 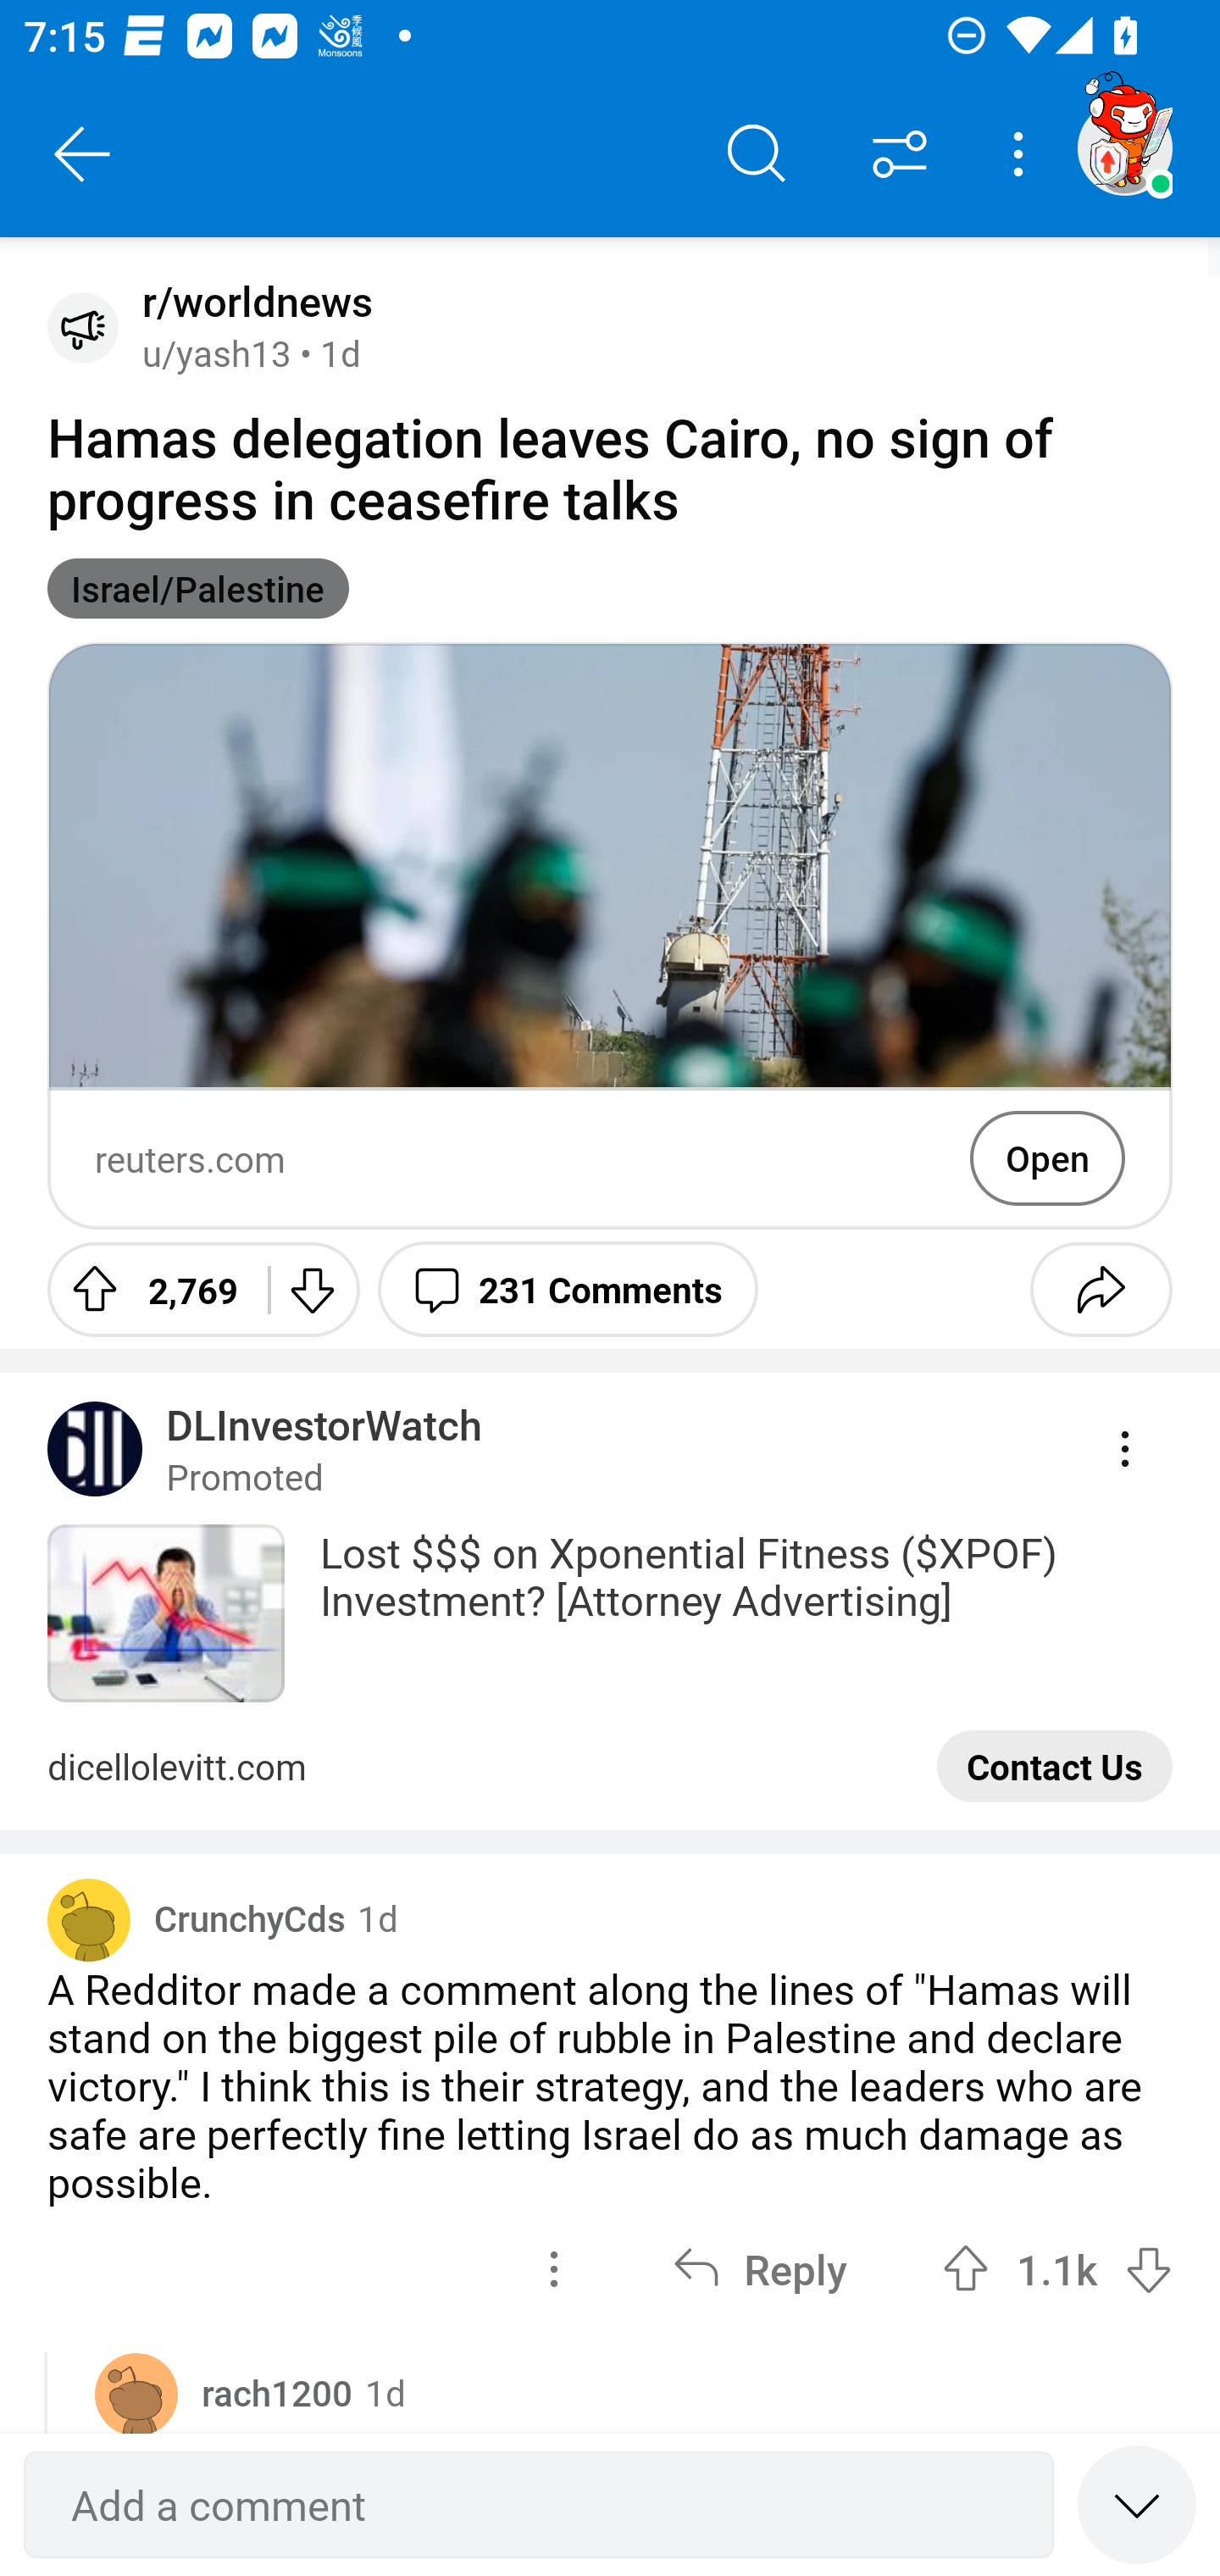 I want to click on options, so click(x=554, y=2269).